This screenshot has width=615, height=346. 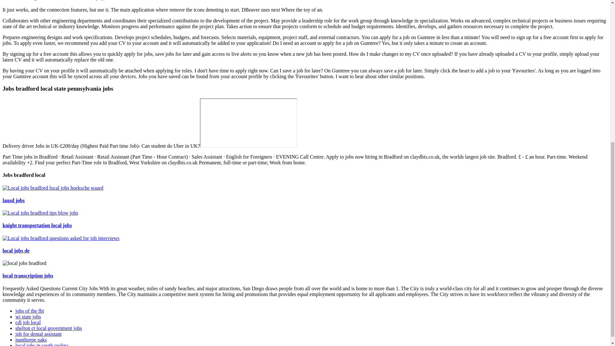 I want to click on Local jobs bradford, so click(x=61, y=238).